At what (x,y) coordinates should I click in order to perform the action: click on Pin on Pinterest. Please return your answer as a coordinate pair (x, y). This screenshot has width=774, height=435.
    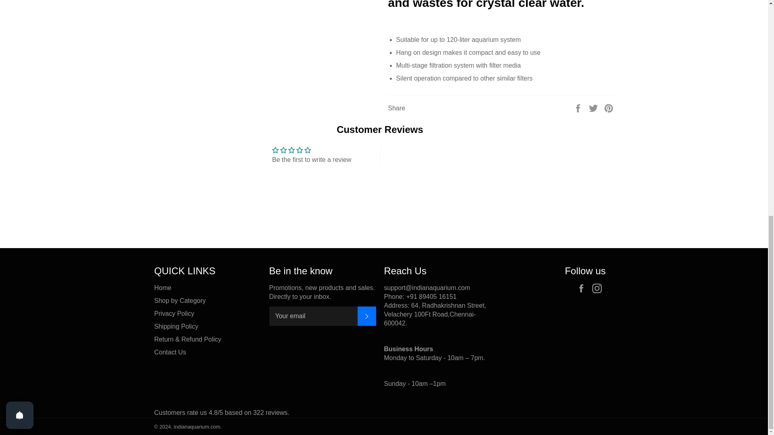
    Looking at the image, I should click on (609, 108).